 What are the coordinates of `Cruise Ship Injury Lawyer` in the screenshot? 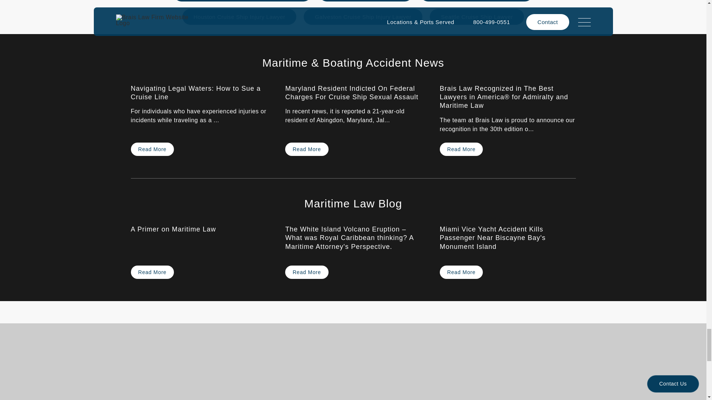 It's located at (239, 16).